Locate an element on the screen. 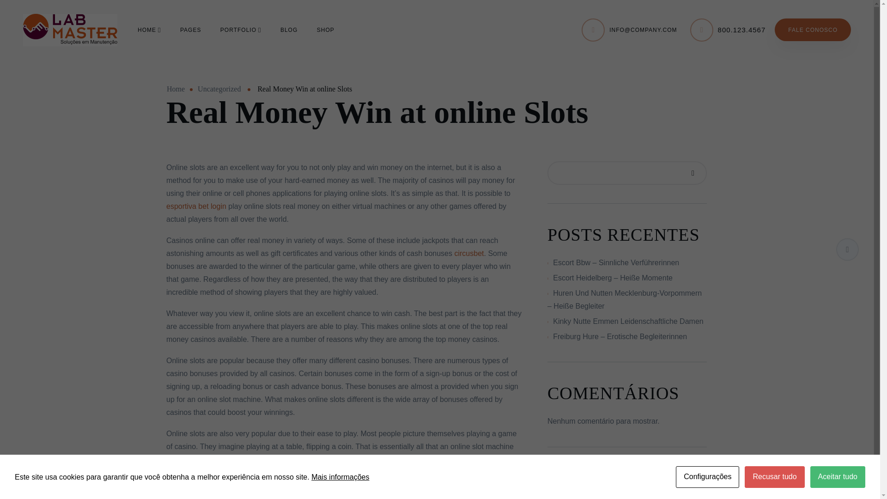  BLOG is located at coordinates (288, 29).